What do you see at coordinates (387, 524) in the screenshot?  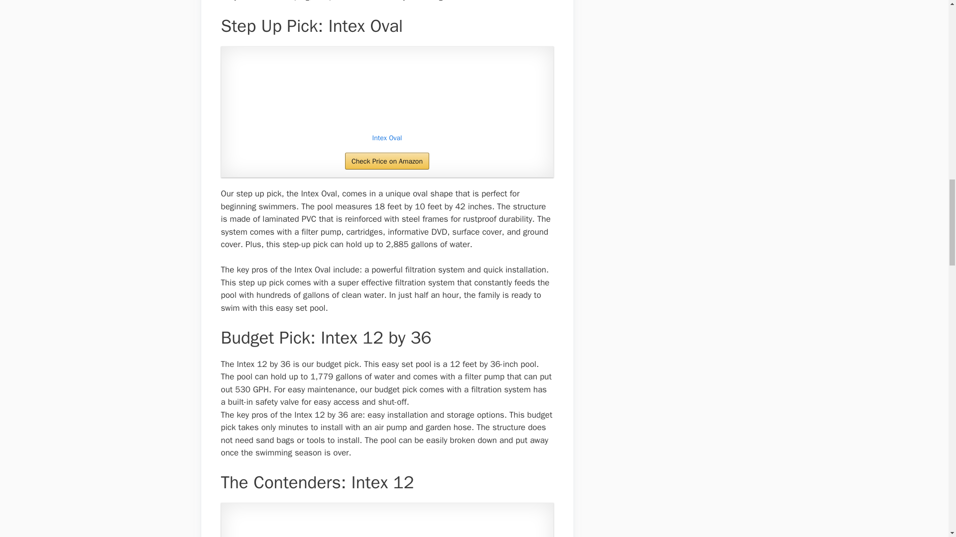 I see `Intex 12` at bounding box center [387, 524].